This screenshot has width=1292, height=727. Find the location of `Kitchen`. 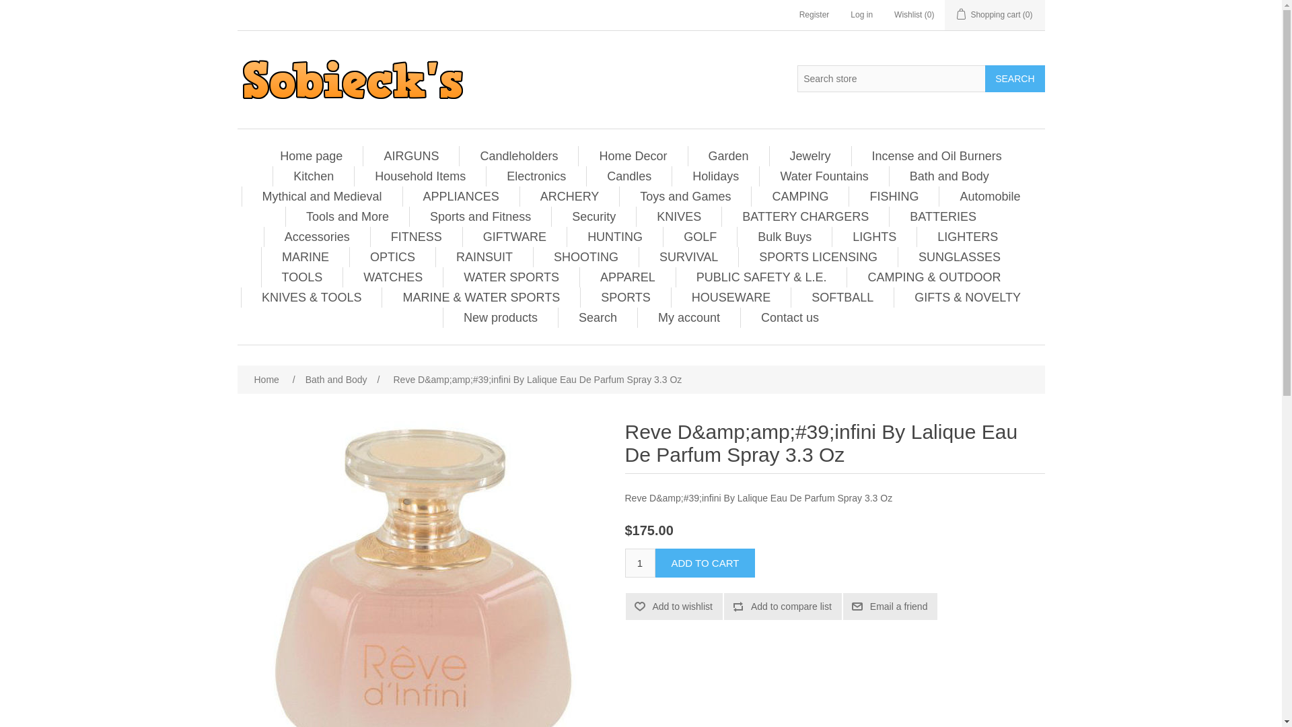

Kitchen is located at coordinates (314, 176).